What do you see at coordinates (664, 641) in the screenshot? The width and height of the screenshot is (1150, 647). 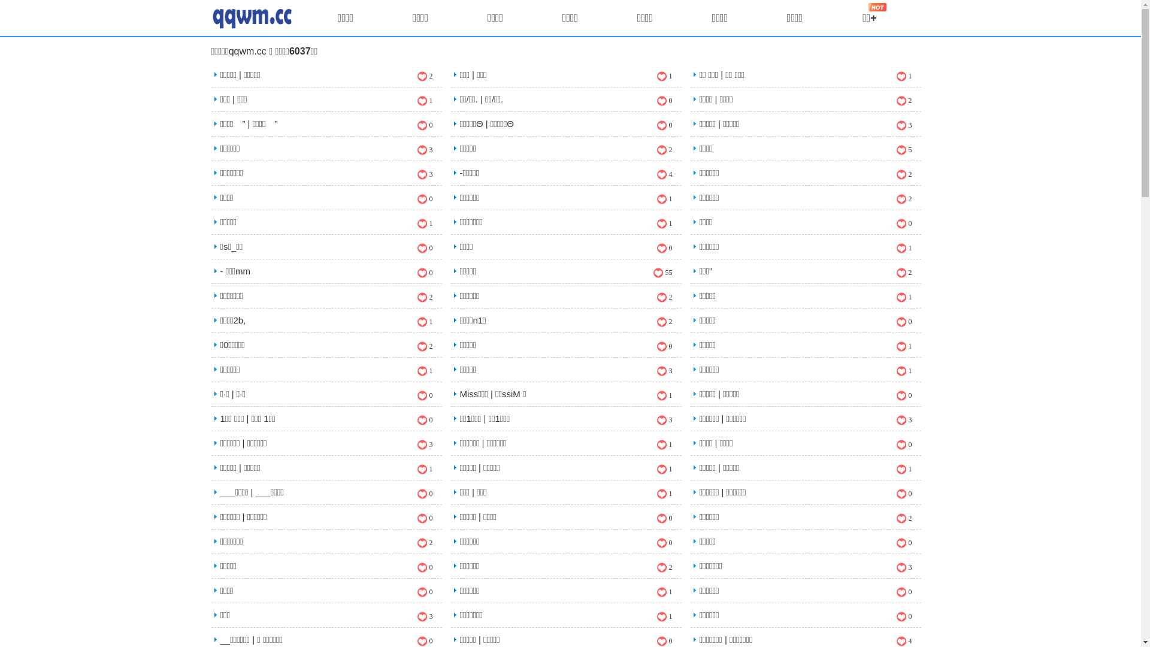 I see `0` at bounding box center [664, 641].